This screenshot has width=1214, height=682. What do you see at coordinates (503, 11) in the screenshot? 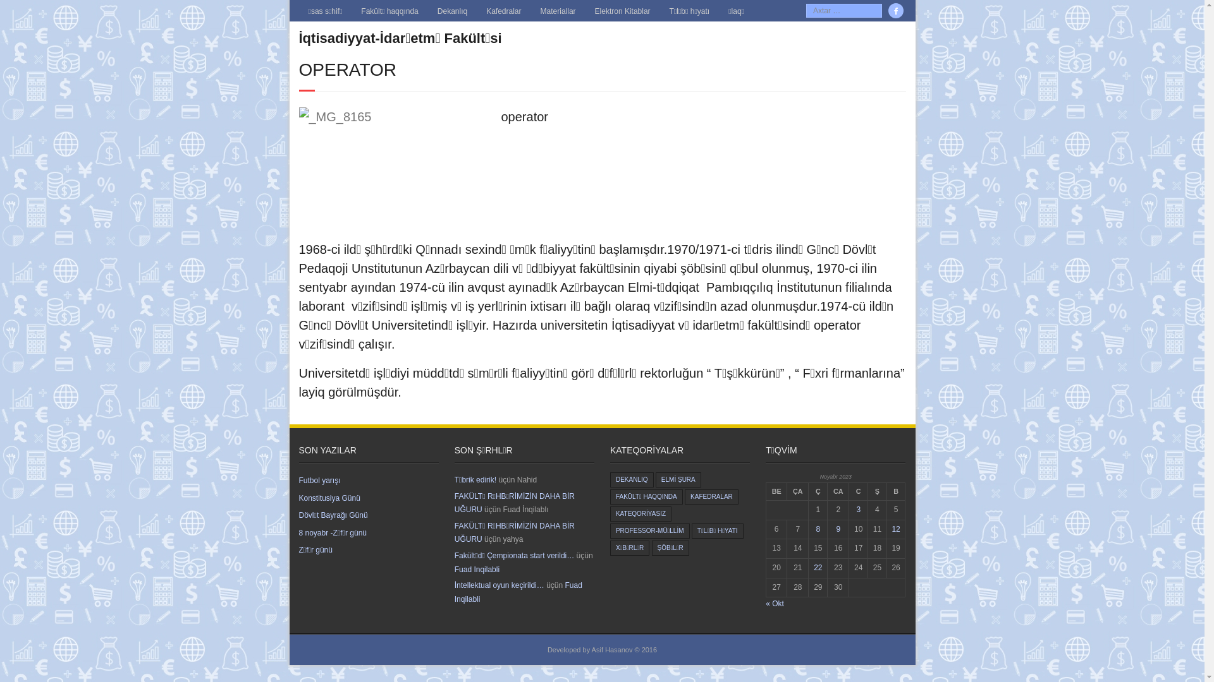
I see `Kafedralar` at bounding box center [503, 11].